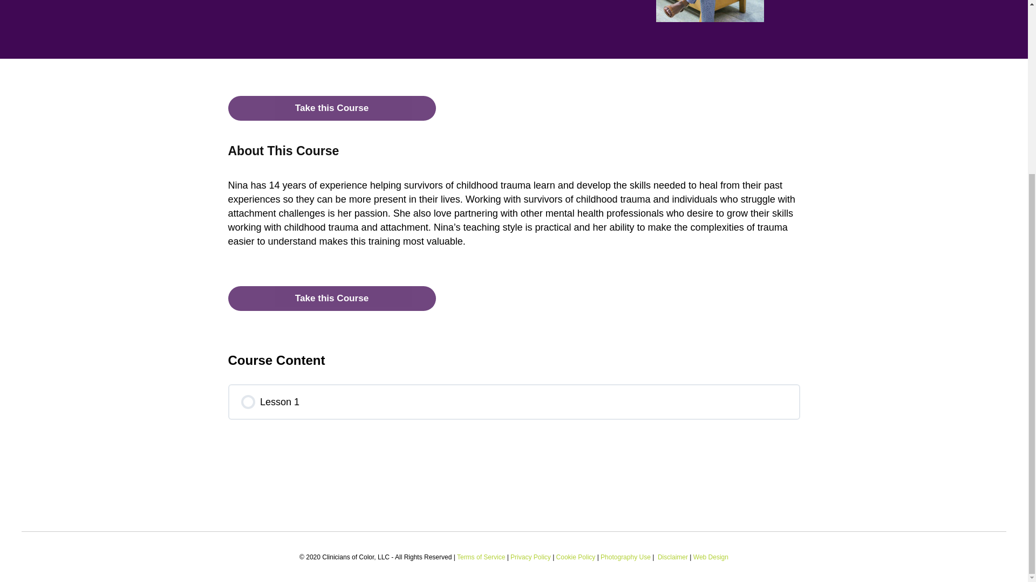 The height and width of the screenshot is (582, 1036). What do you see at coordinates (331, 299) in the screenshot?
I see `Take this Course` at bounding box center [331, 299].